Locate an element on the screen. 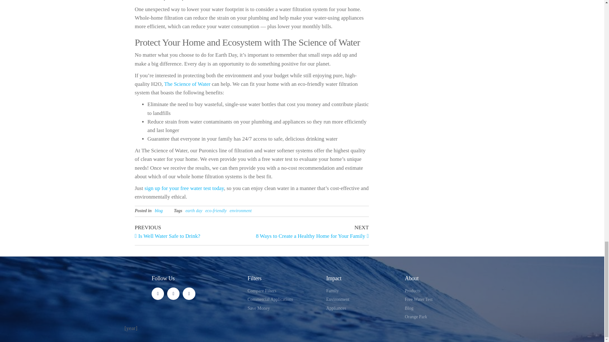 This screenshot has width=609, height=342. Save Money is located at coordinates (440, 300).